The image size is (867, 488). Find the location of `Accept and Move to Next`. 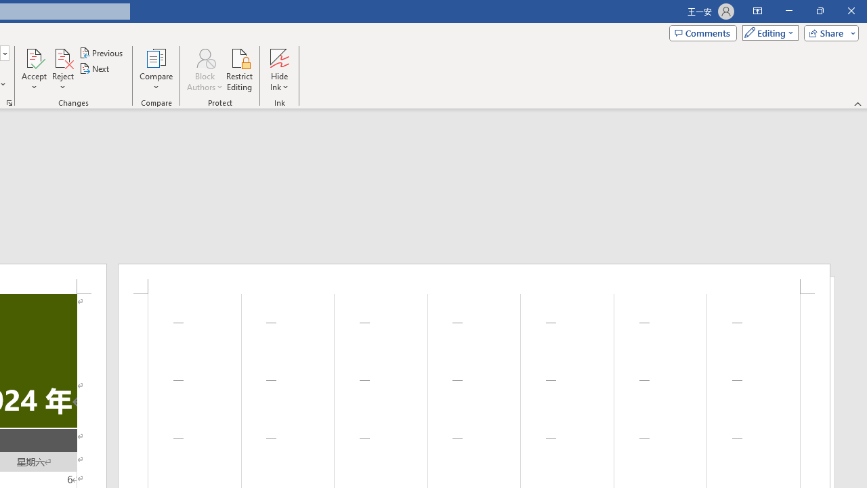

Accept and Move to Next is located at coordinates (34, 57).